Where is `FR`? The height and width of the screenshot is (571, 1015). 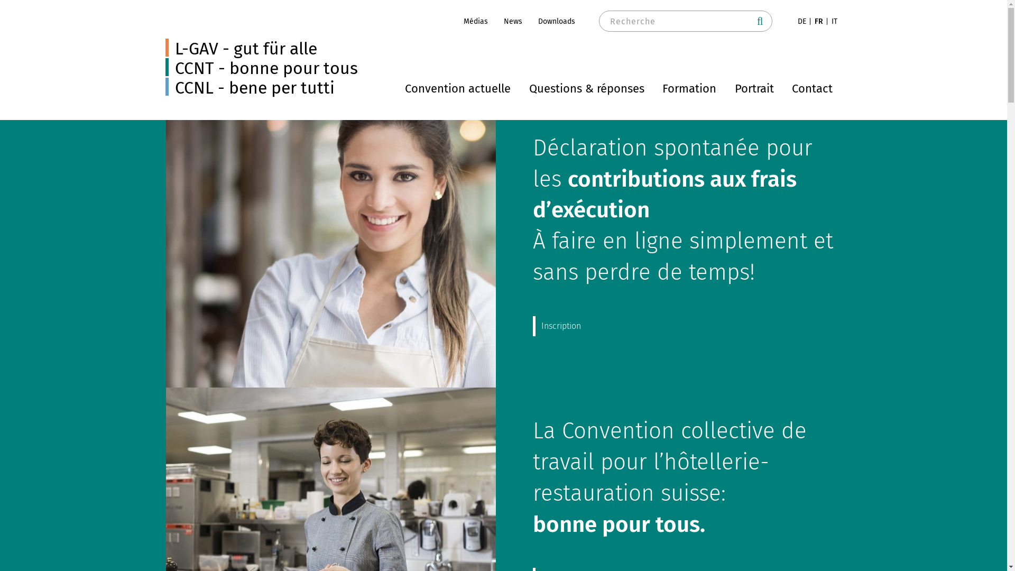 FR is located at coordinates (819, 21).